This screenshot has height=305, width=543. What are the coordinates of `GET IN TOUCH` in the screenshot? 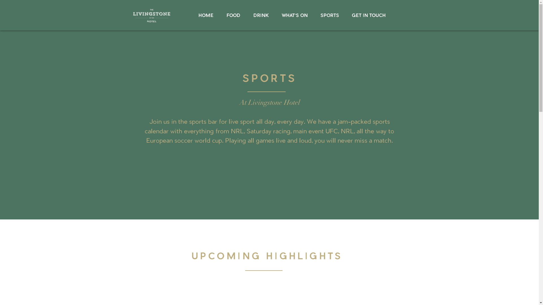 It's located at (369, 16).